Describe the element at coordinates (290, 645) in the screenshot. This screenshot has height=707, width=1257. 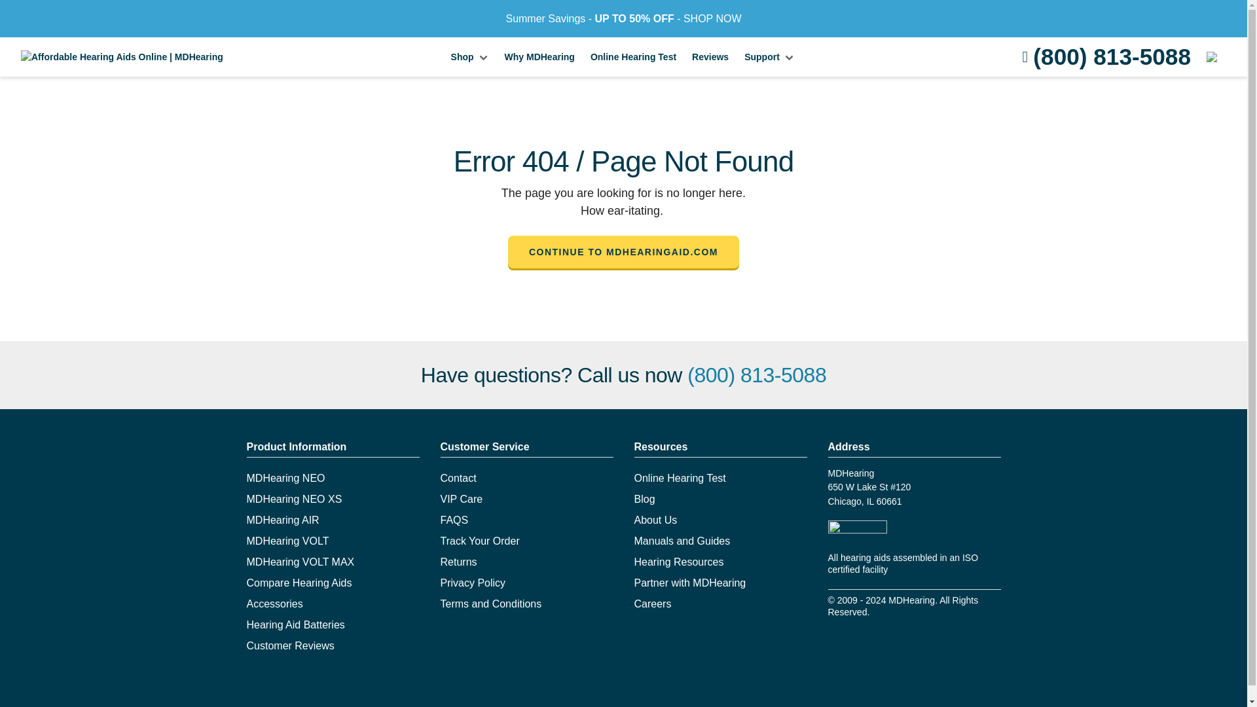
I see `Customer Reviews` at that location.